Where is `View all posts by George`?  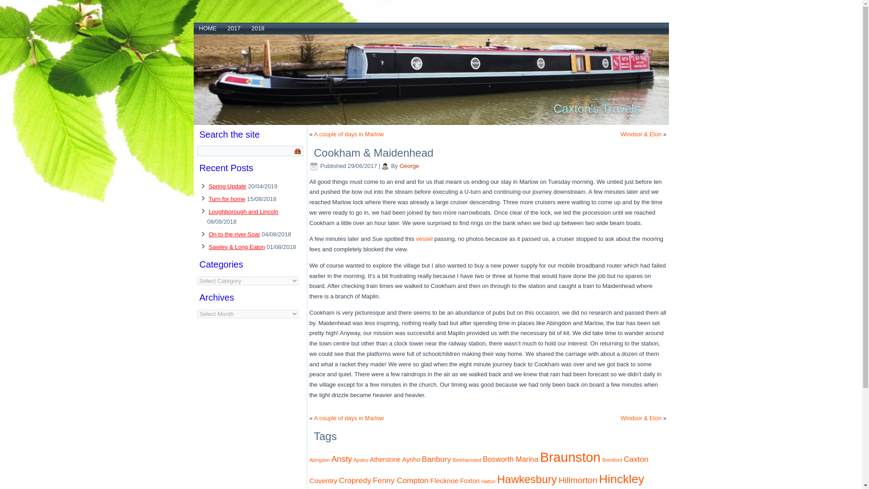
View all posts by George is located at coordinates (409, 166).